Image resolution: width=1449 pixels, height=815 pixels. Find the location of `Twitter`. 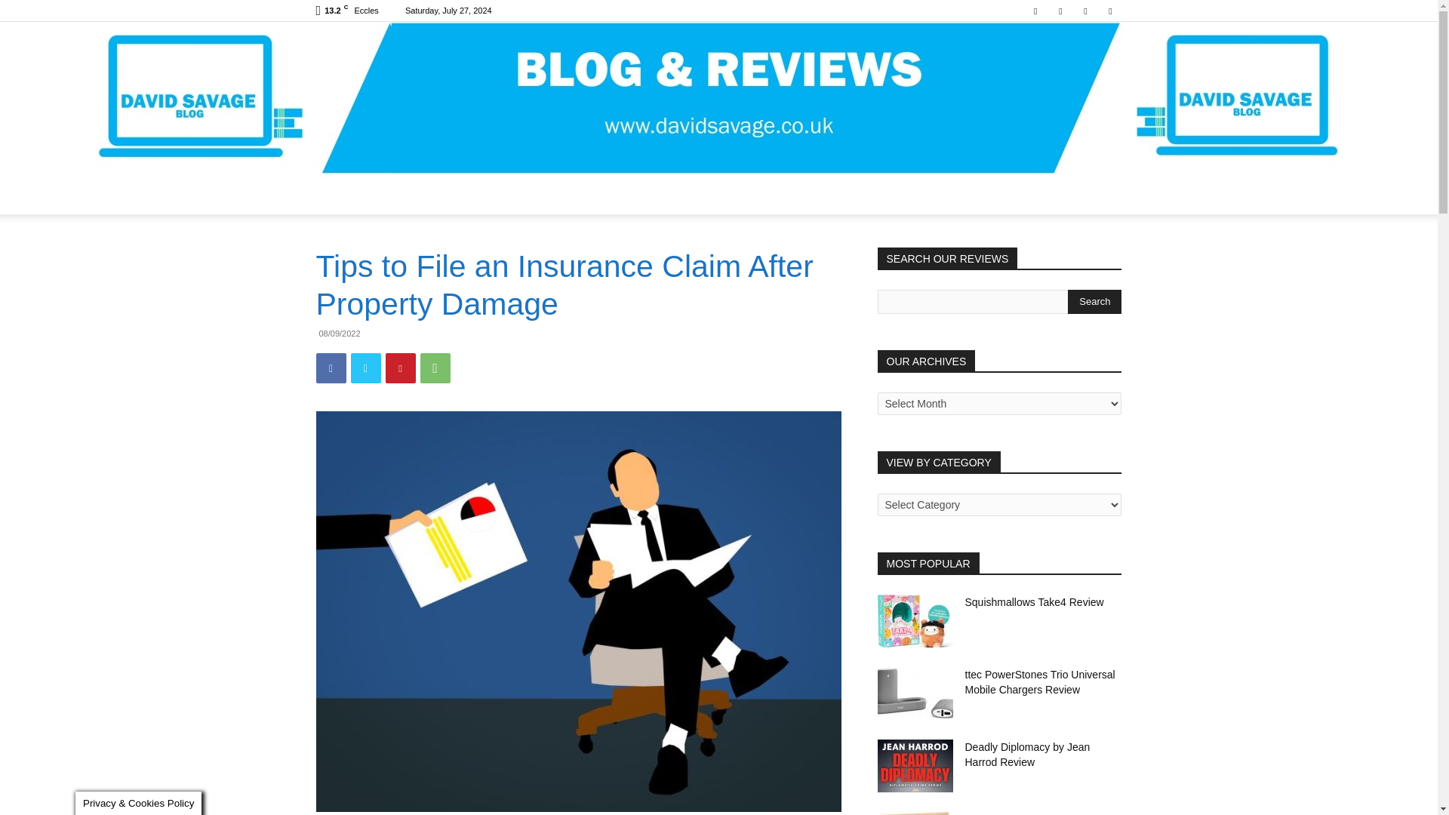

Twitter is located at coordinates (1109, 11).